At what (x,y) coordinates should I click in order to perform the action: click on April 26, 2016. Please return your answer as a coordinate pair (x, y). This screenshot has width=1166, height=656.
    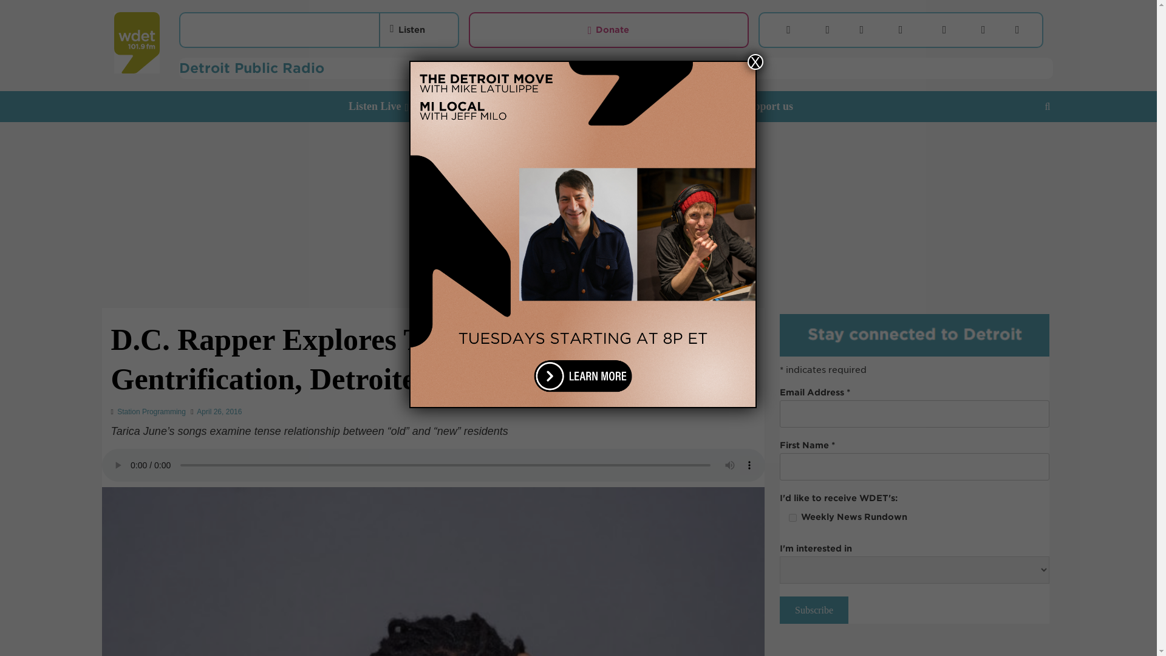
    Looking at the image, I should click on (219, 411).